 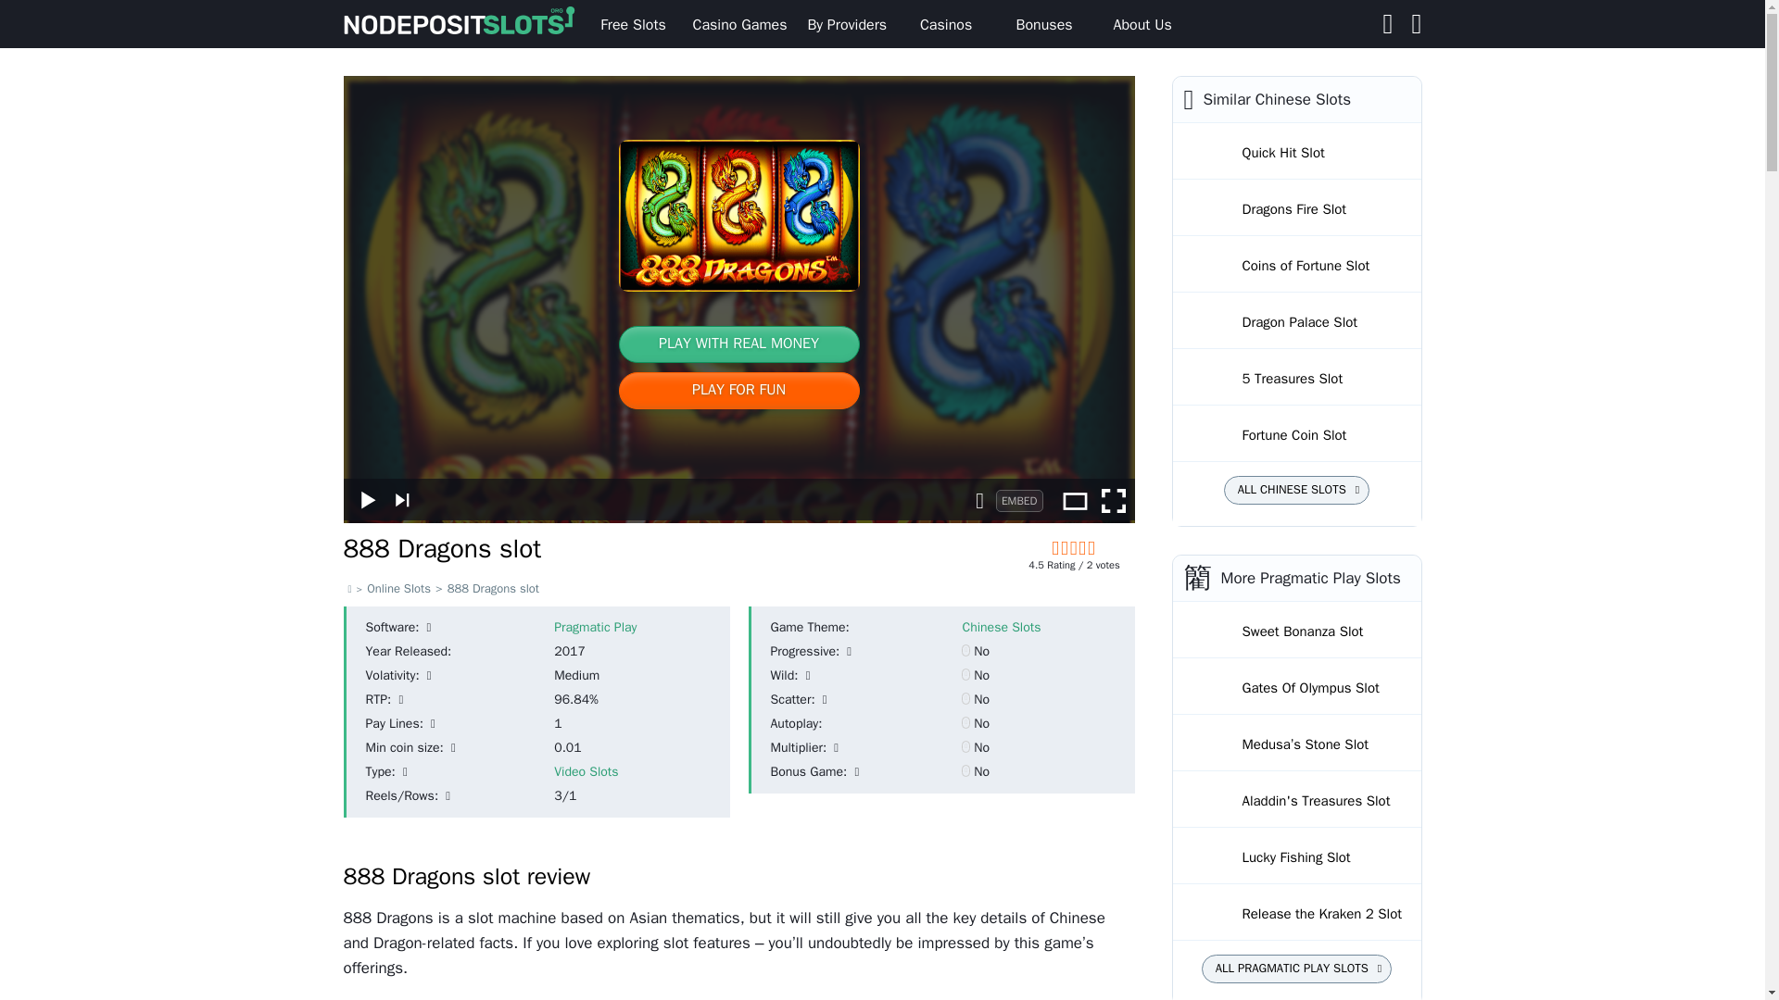 I want to click on By Providers, so click(x=847, y=24).